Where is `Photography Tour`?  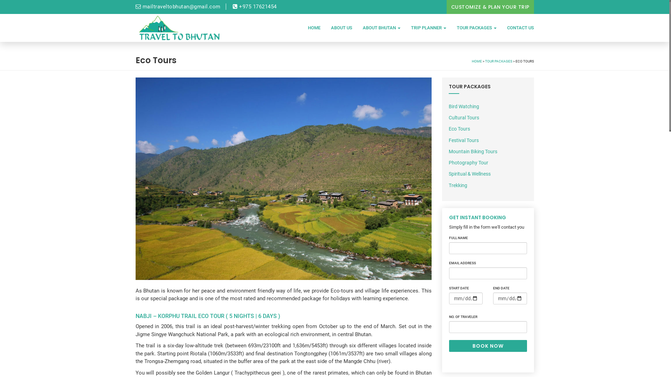 Photography Tour is located at coordinates (468, 163).